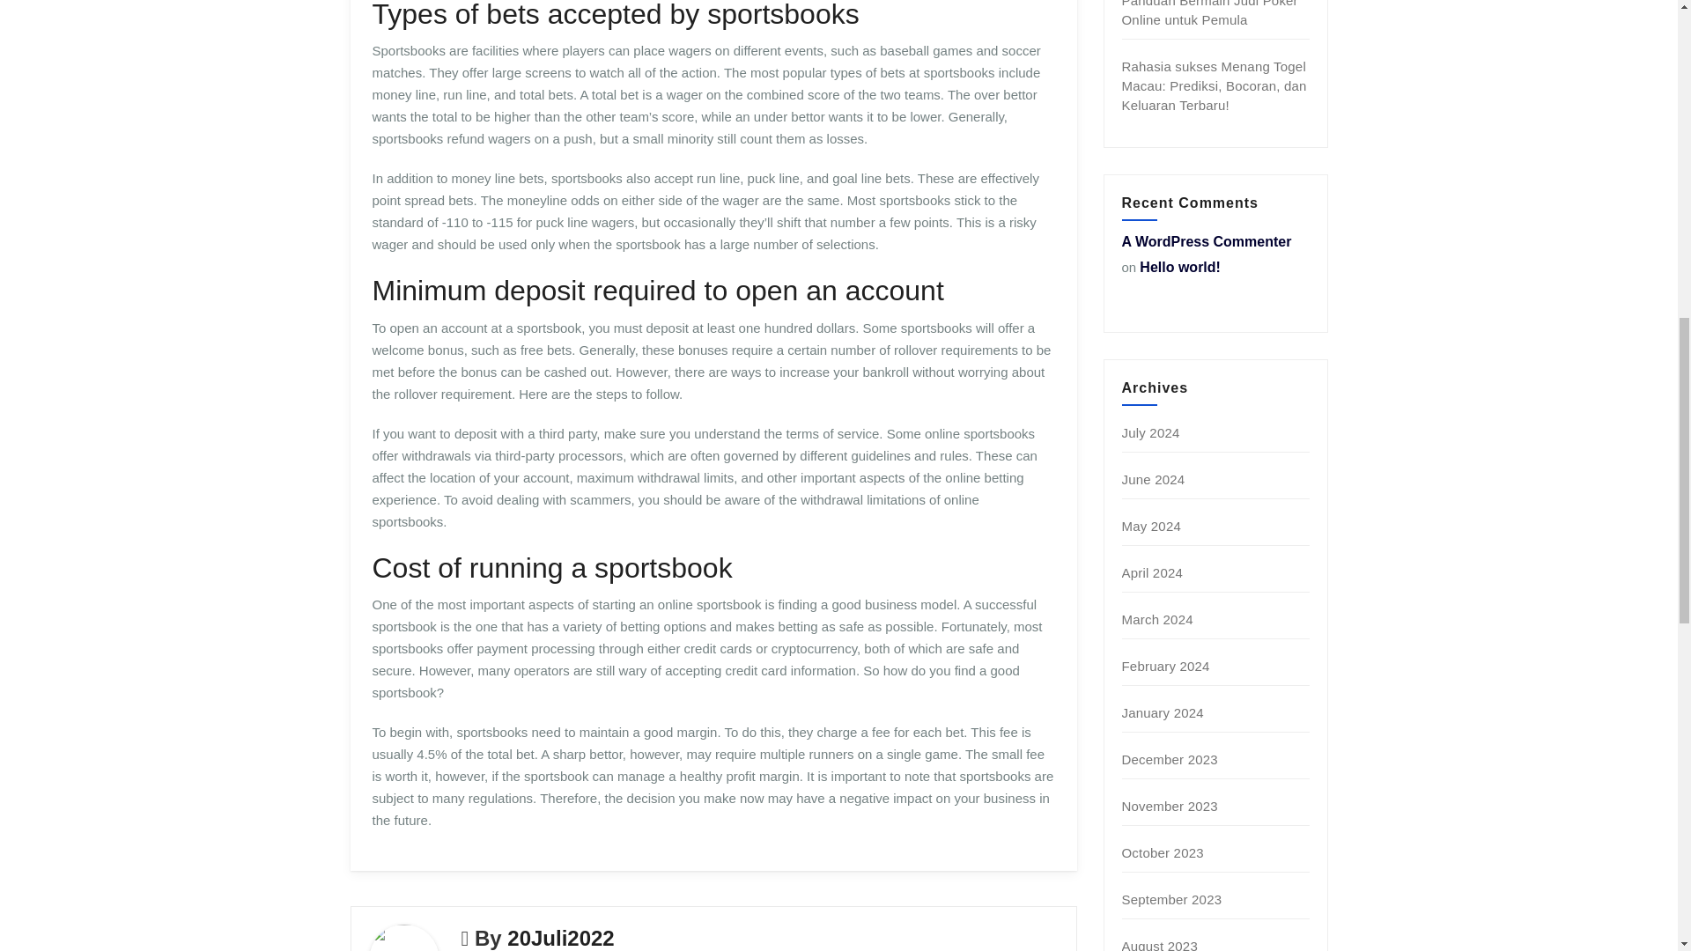  Describe the element at coordinates (1172, 900) in the screenshot. I see `September 2023` at that location.